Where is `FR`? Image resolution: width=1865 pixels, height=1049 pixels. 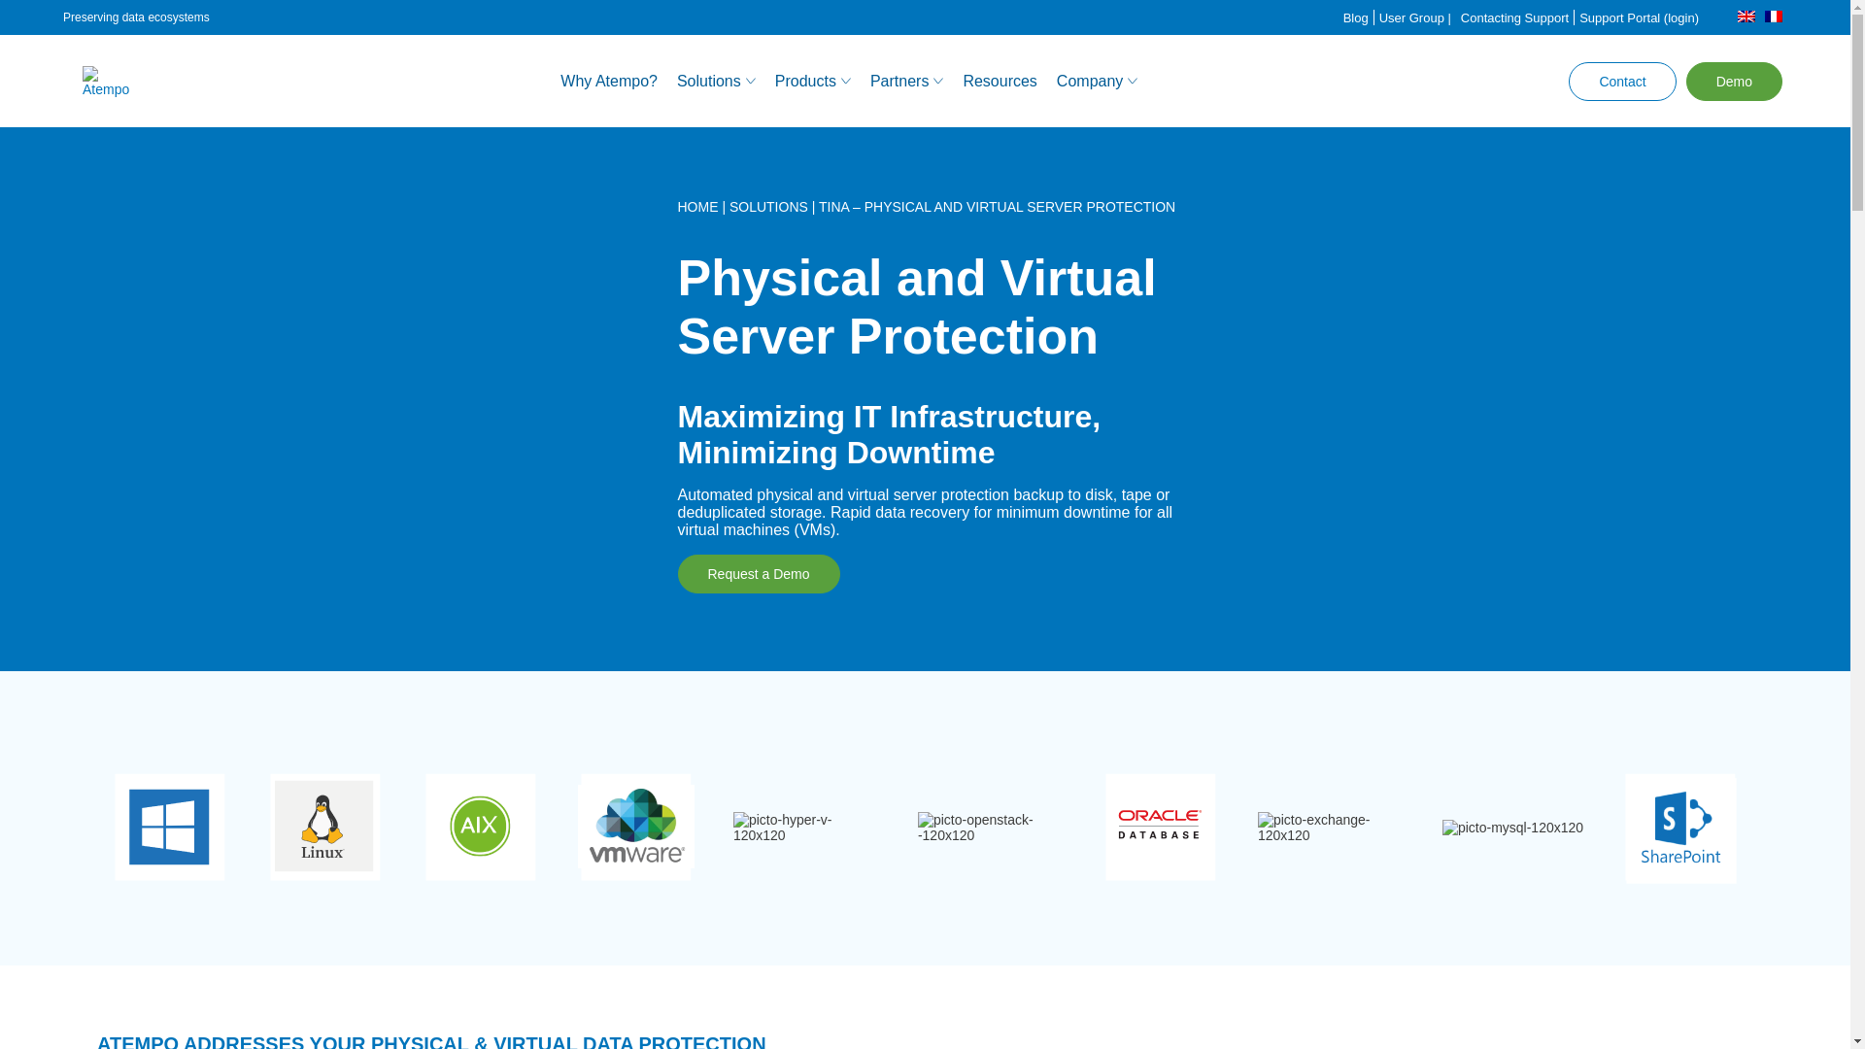
FR is located at coordinates (1774, 17).